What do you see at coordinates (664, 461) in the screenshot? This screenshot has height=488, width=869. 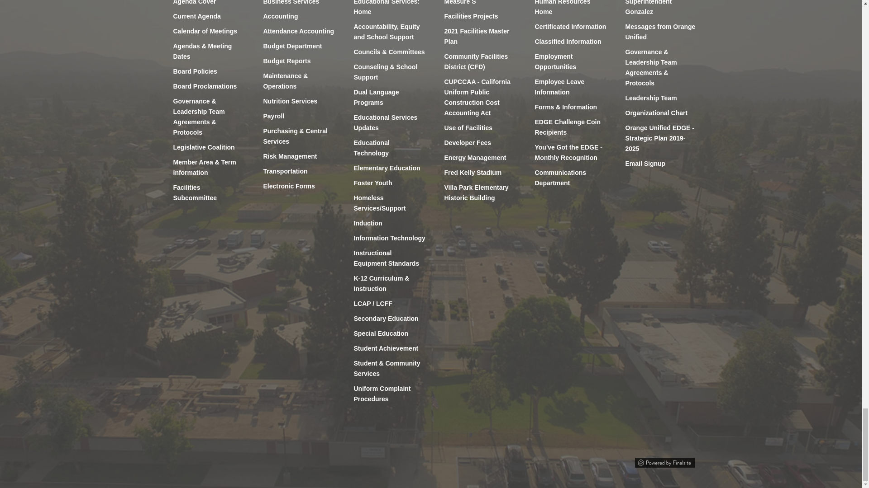 I see `Powered by Finalsite opens in a new window` at bounding box center [664, 461].